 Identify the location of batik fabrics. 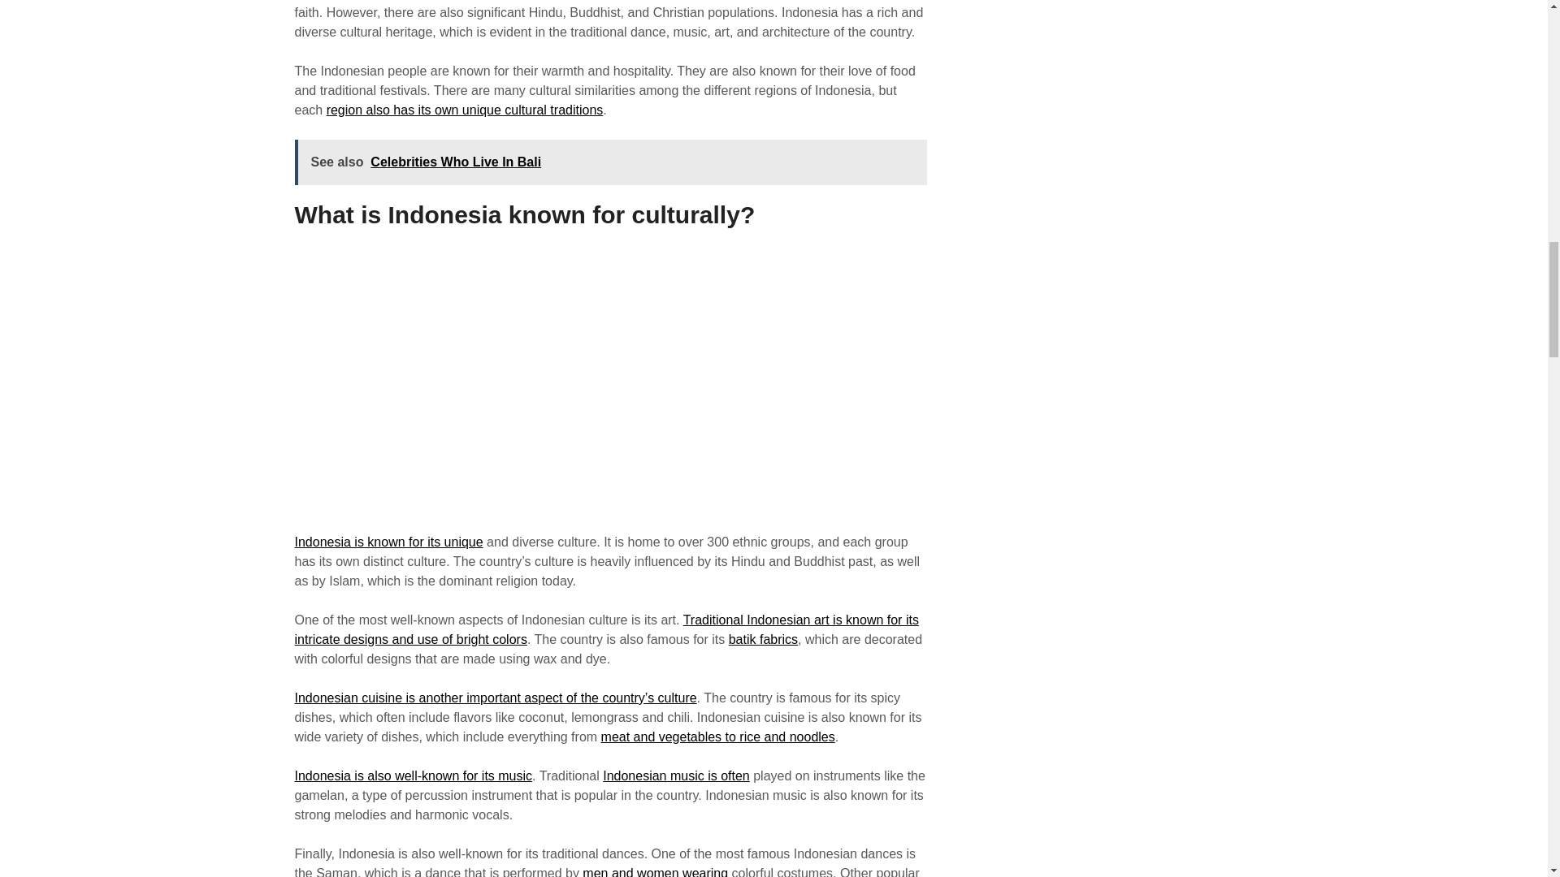
(762, 638).